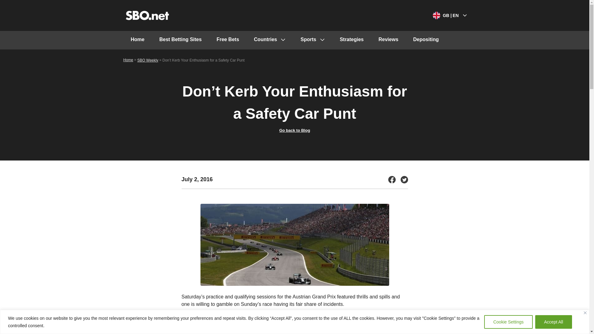 Image resolution: width=594 pixels, height=334 pixels. What do you see at coordinates (508, 322) in the screenshot?
I see `Cookie Settings` at bounding box center [508, 322].